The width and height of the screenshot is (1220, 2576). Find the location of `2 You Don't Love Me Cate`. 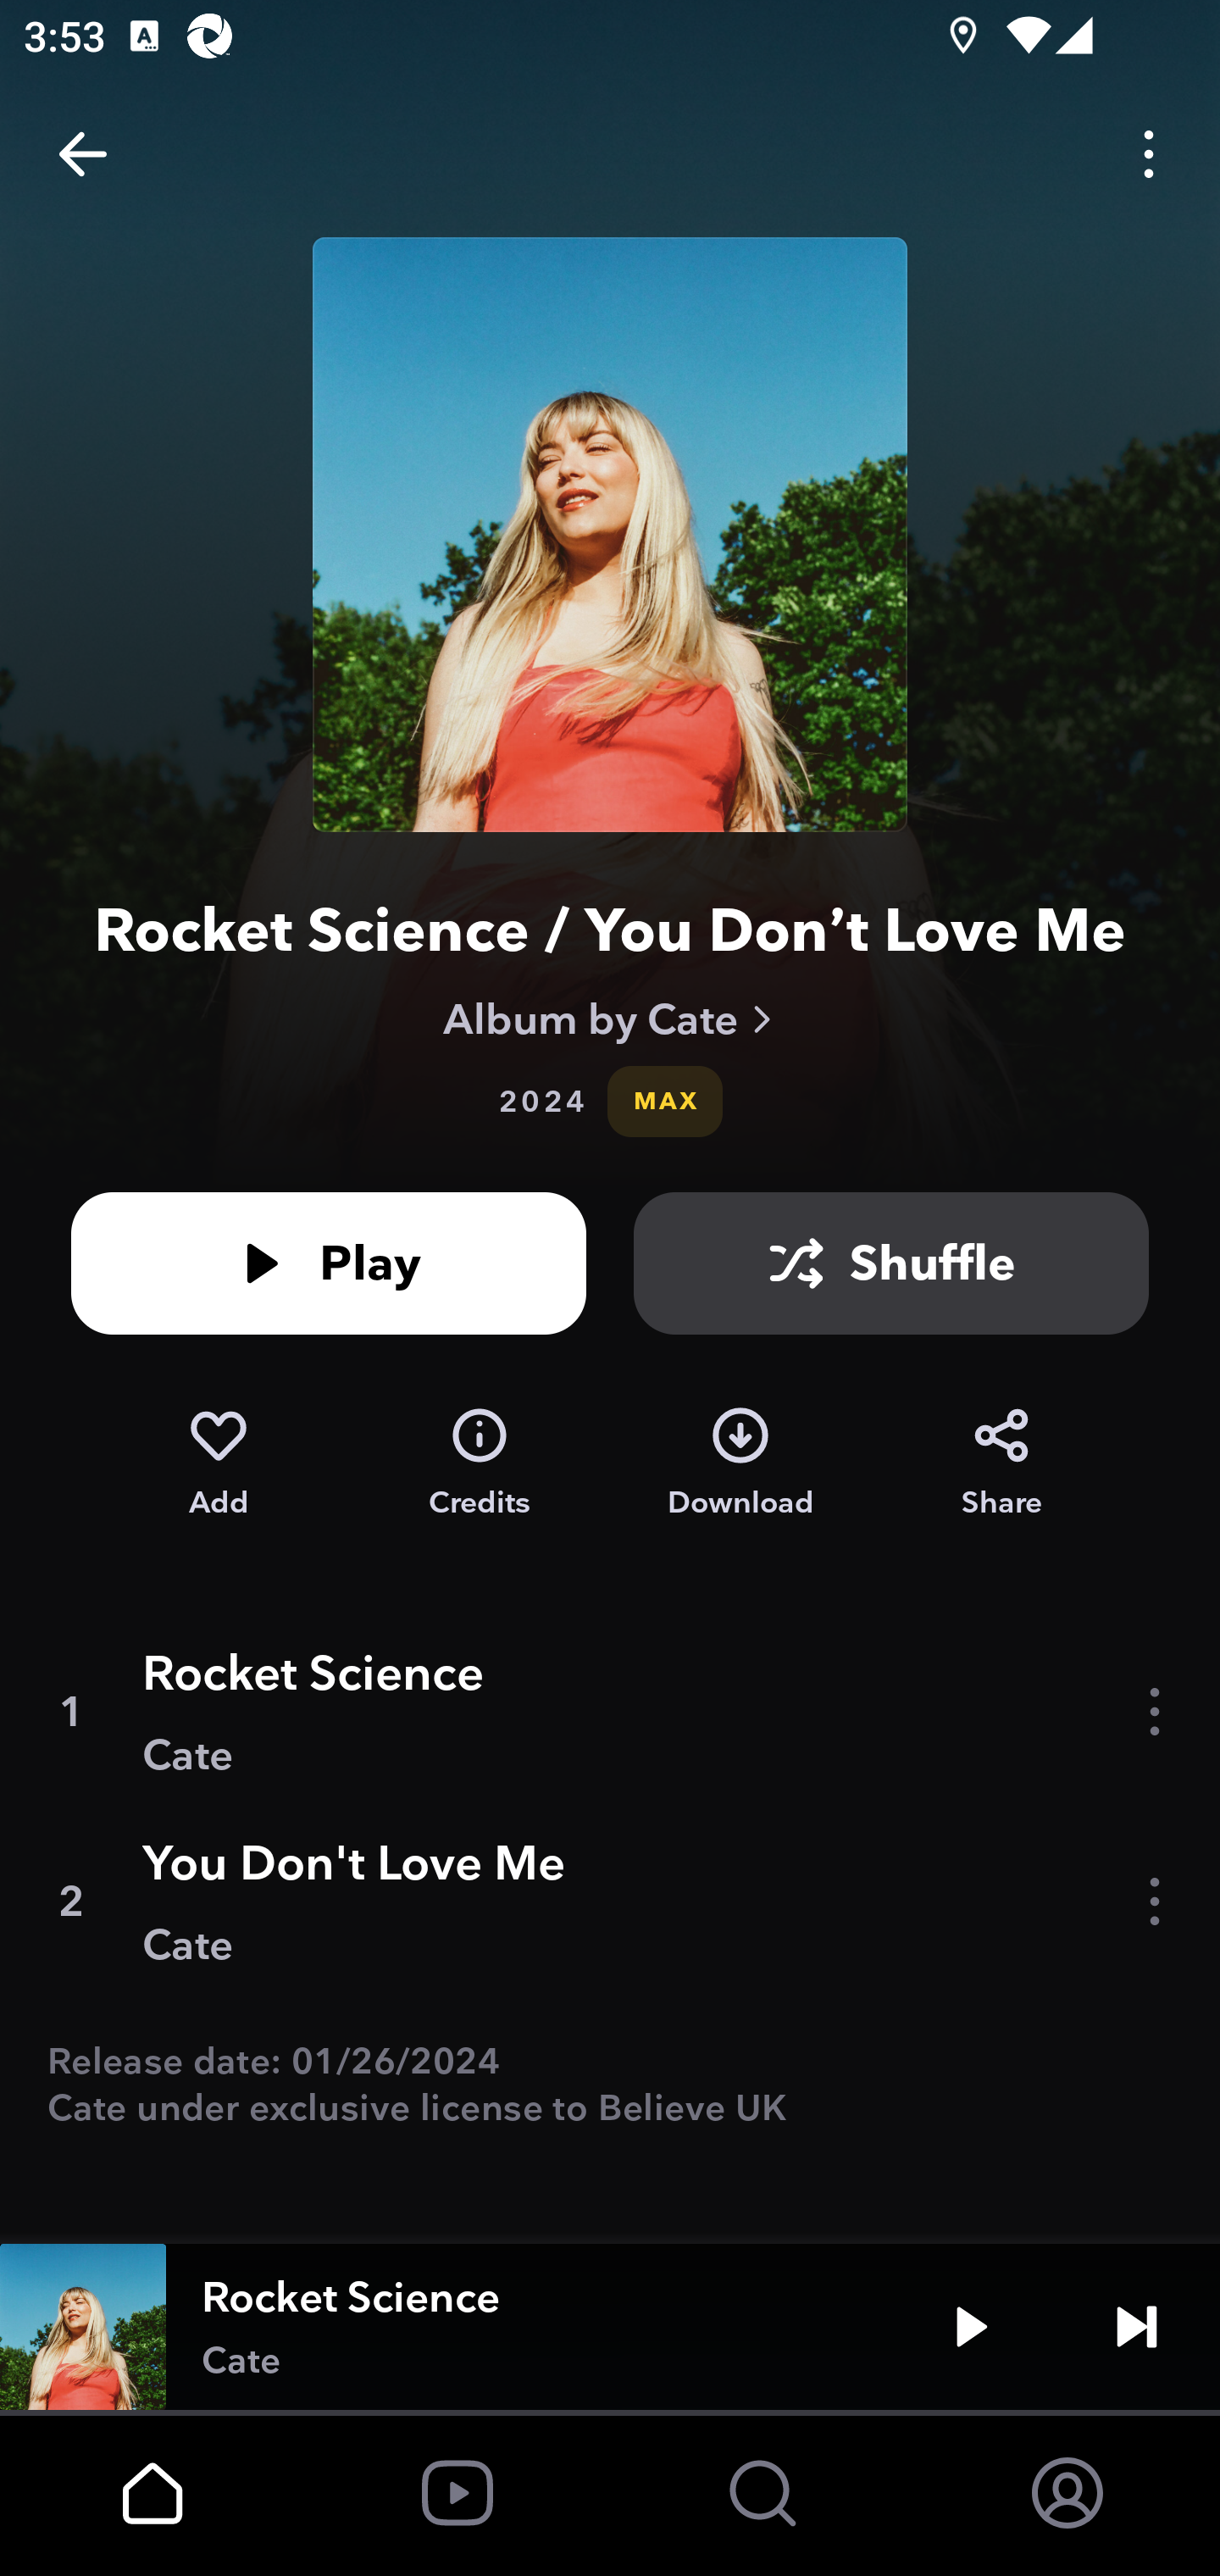

2 You Don't Love Me Cate is located at coordinates (610, 1901).